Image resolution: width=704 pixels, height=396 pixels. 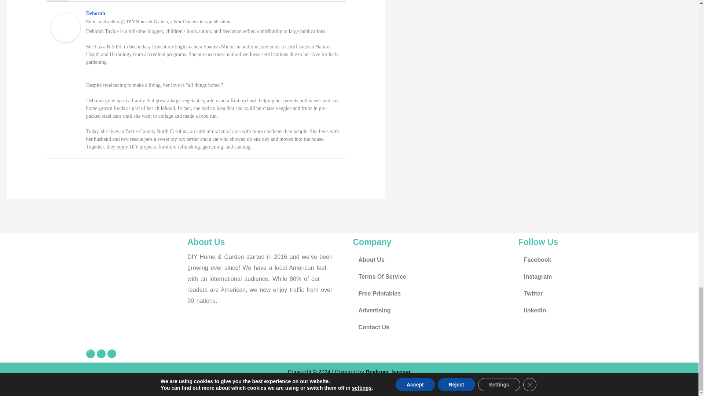 I want to click on Deborah, so click(x=65, y=26).